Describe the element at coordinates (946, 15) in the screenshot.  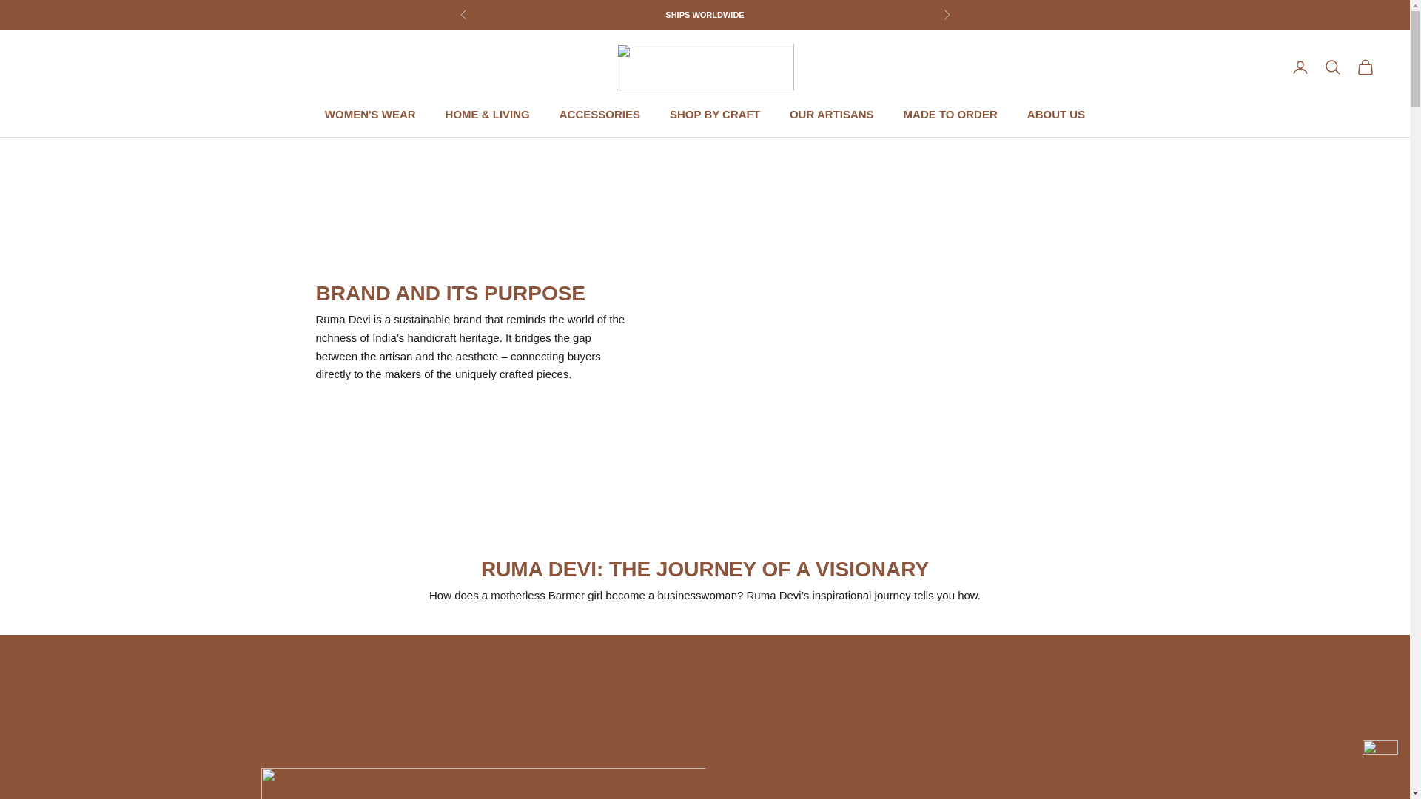
I see `Next` at that location.